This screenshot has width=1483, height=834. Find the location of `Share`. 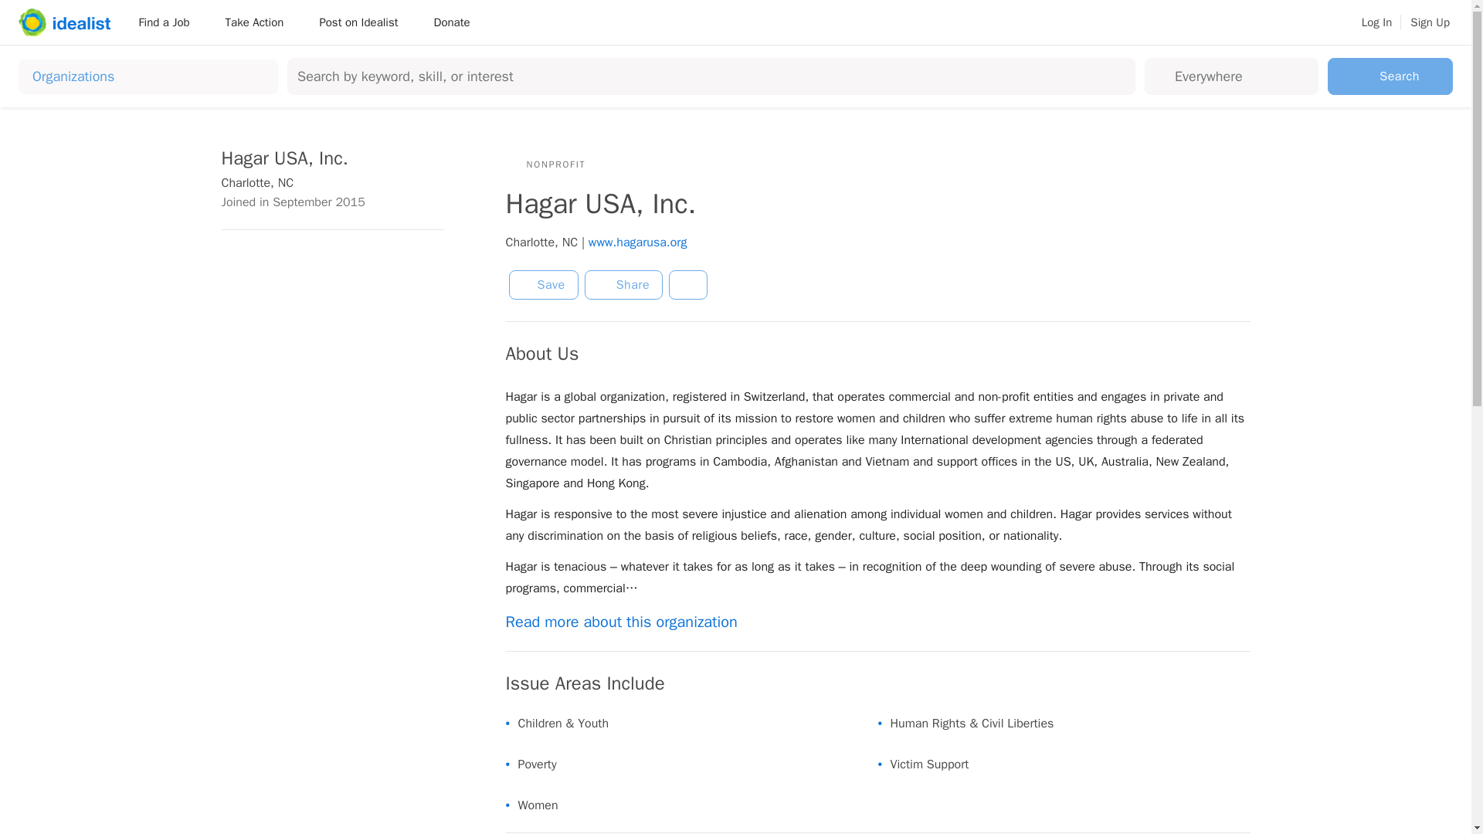

Share is located at coordinates (623, 284).